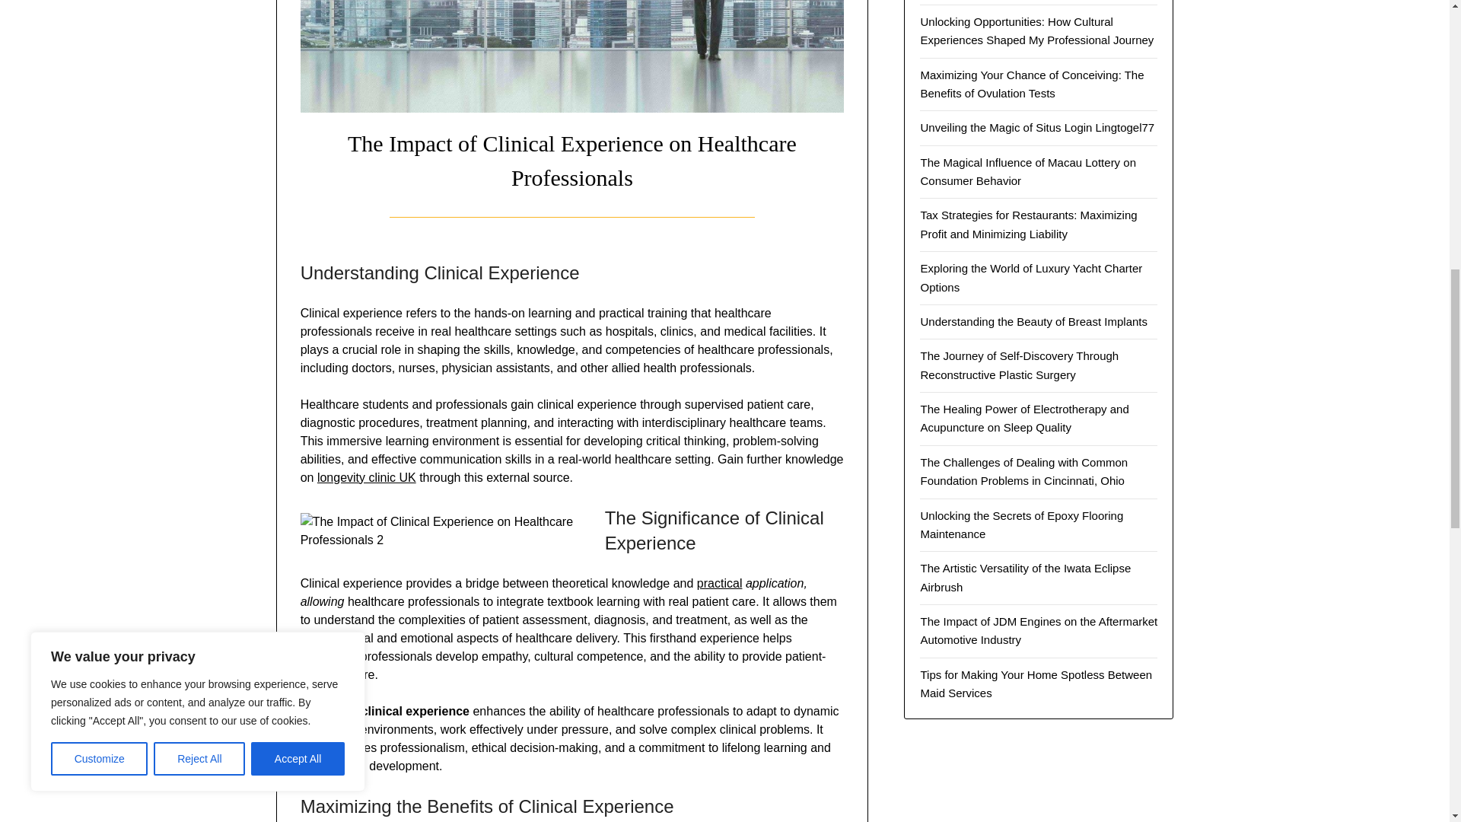 This screenshot has width=1461, height=822. I want to click on The Magical Influence of Macau Lottery on Consumer Behavior, so click(1028, 172).